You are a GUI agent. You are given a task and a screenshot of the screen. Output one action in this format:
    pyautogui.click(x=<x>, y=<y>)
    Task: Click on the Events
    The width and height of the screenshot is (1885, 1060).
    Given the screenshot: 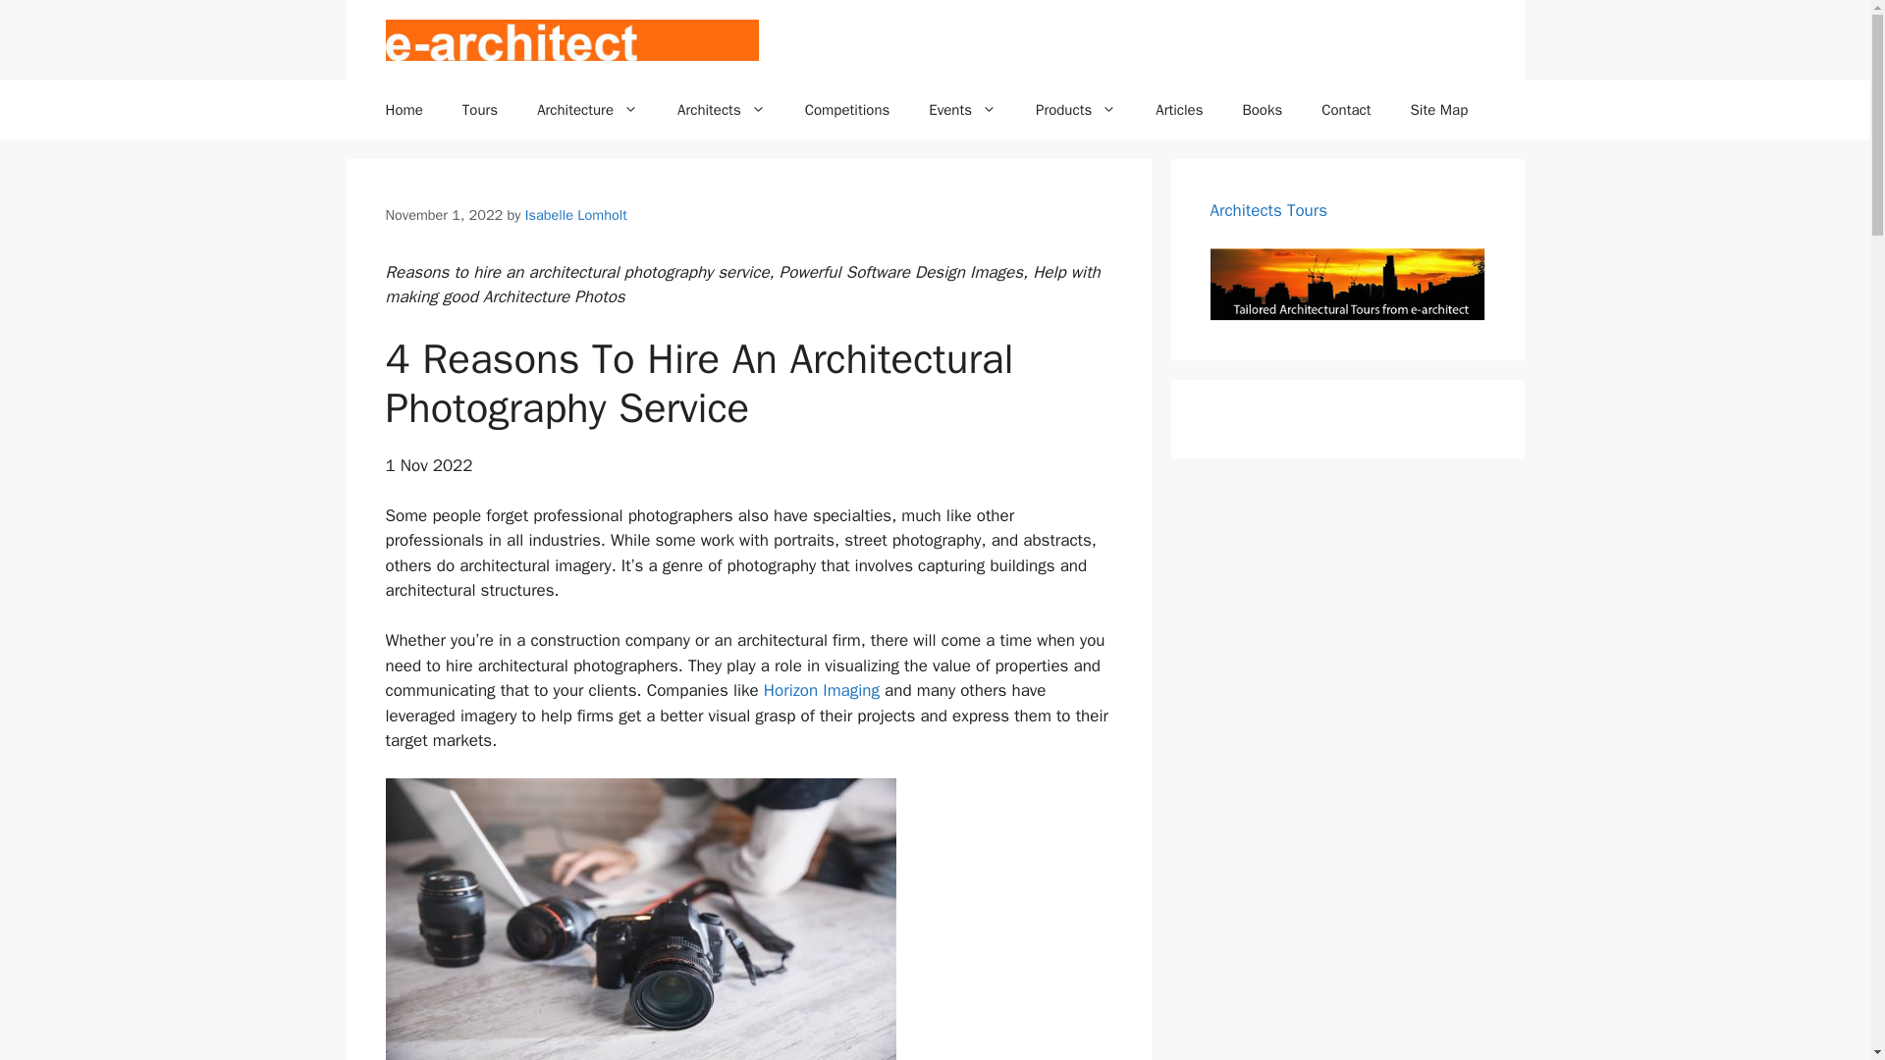 What is the action you would take?
    pyautogui.click(x=962, y=110)
    